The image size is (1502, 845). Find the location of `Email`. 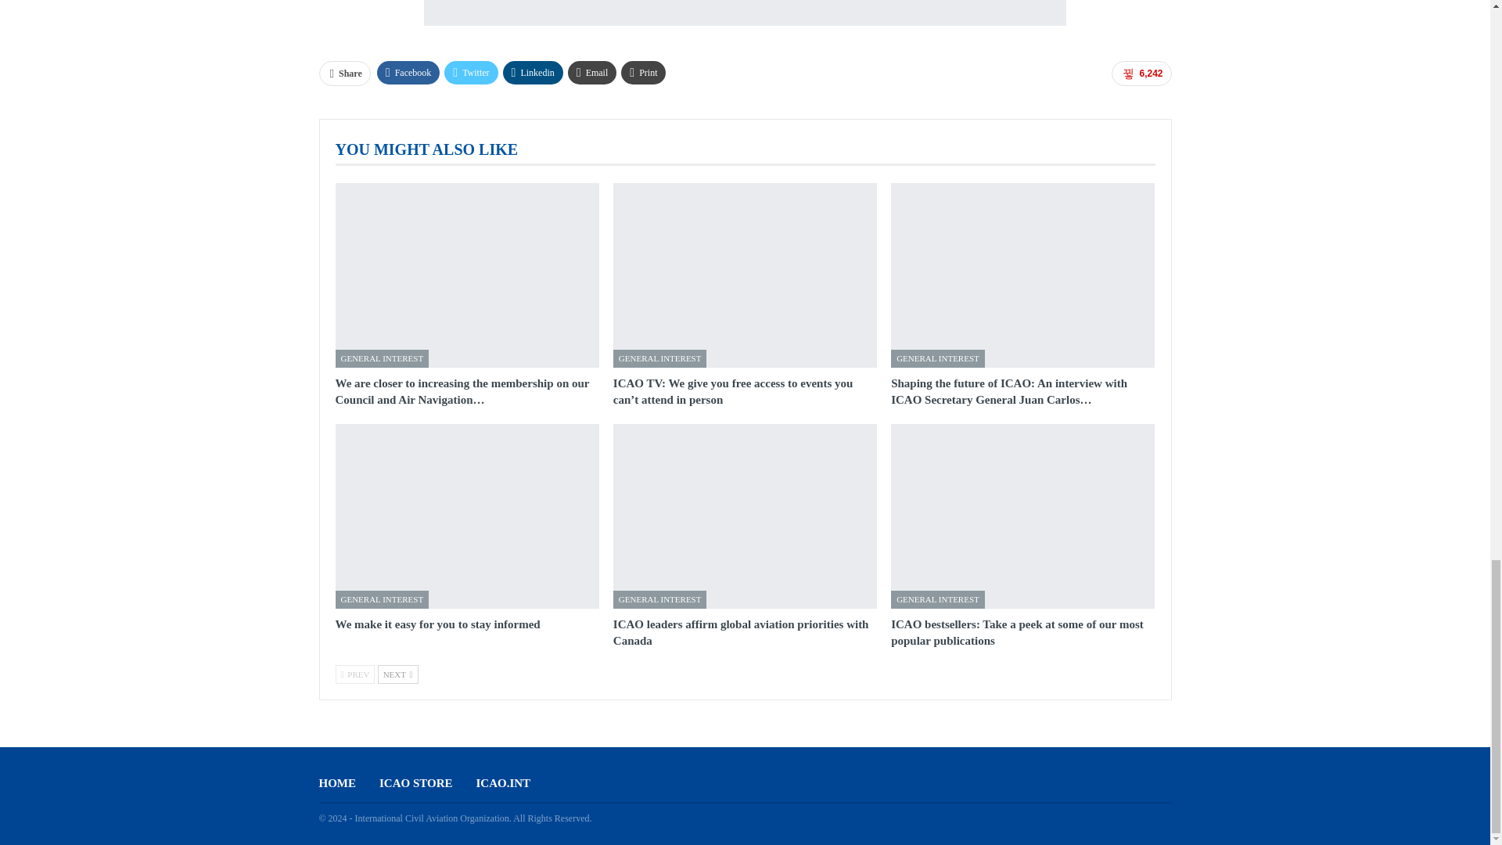

Email is located at coordinates (592, 72).